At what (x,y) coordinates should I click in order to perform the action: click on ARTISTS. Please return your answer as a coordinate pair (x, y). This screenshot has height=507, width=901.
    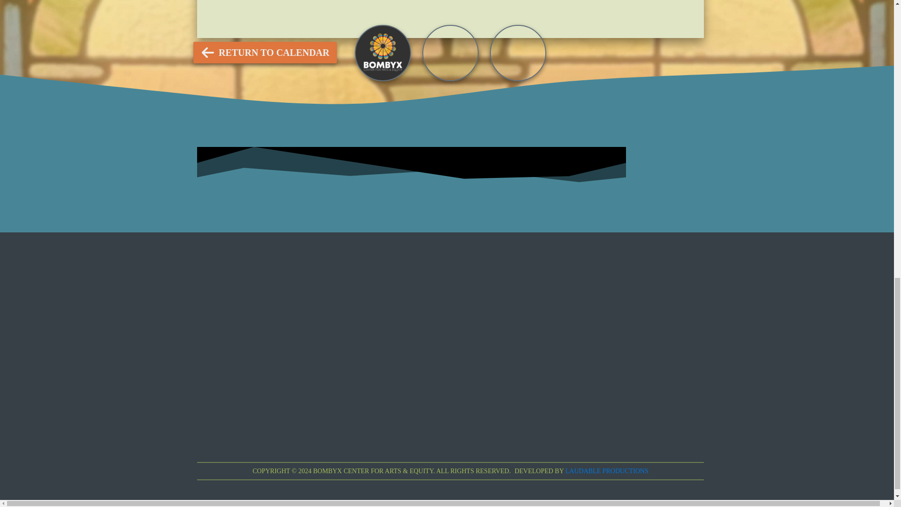
    Looking at the image, I should click on (455, 17).